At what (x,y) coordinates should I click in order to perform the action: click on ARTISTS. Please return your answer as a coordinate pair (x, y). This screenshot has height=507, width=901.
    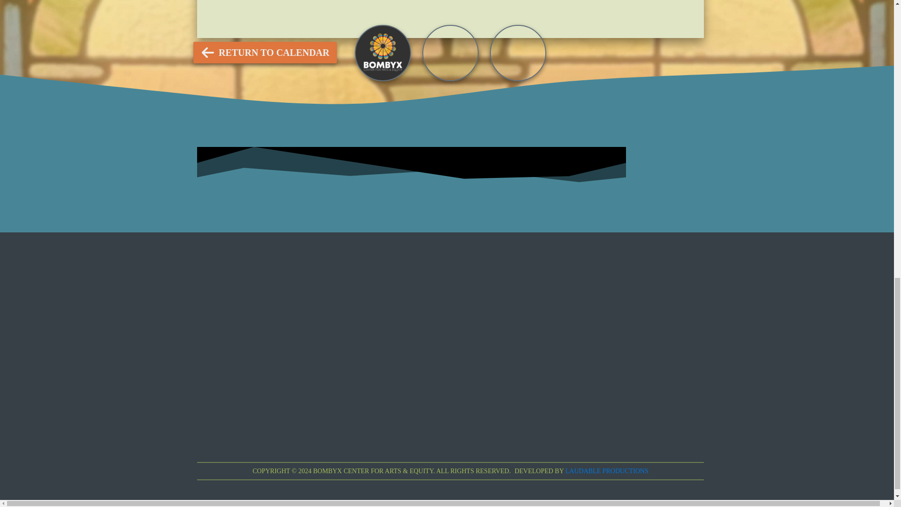
    Looking at the image, I should click on (455, 17).